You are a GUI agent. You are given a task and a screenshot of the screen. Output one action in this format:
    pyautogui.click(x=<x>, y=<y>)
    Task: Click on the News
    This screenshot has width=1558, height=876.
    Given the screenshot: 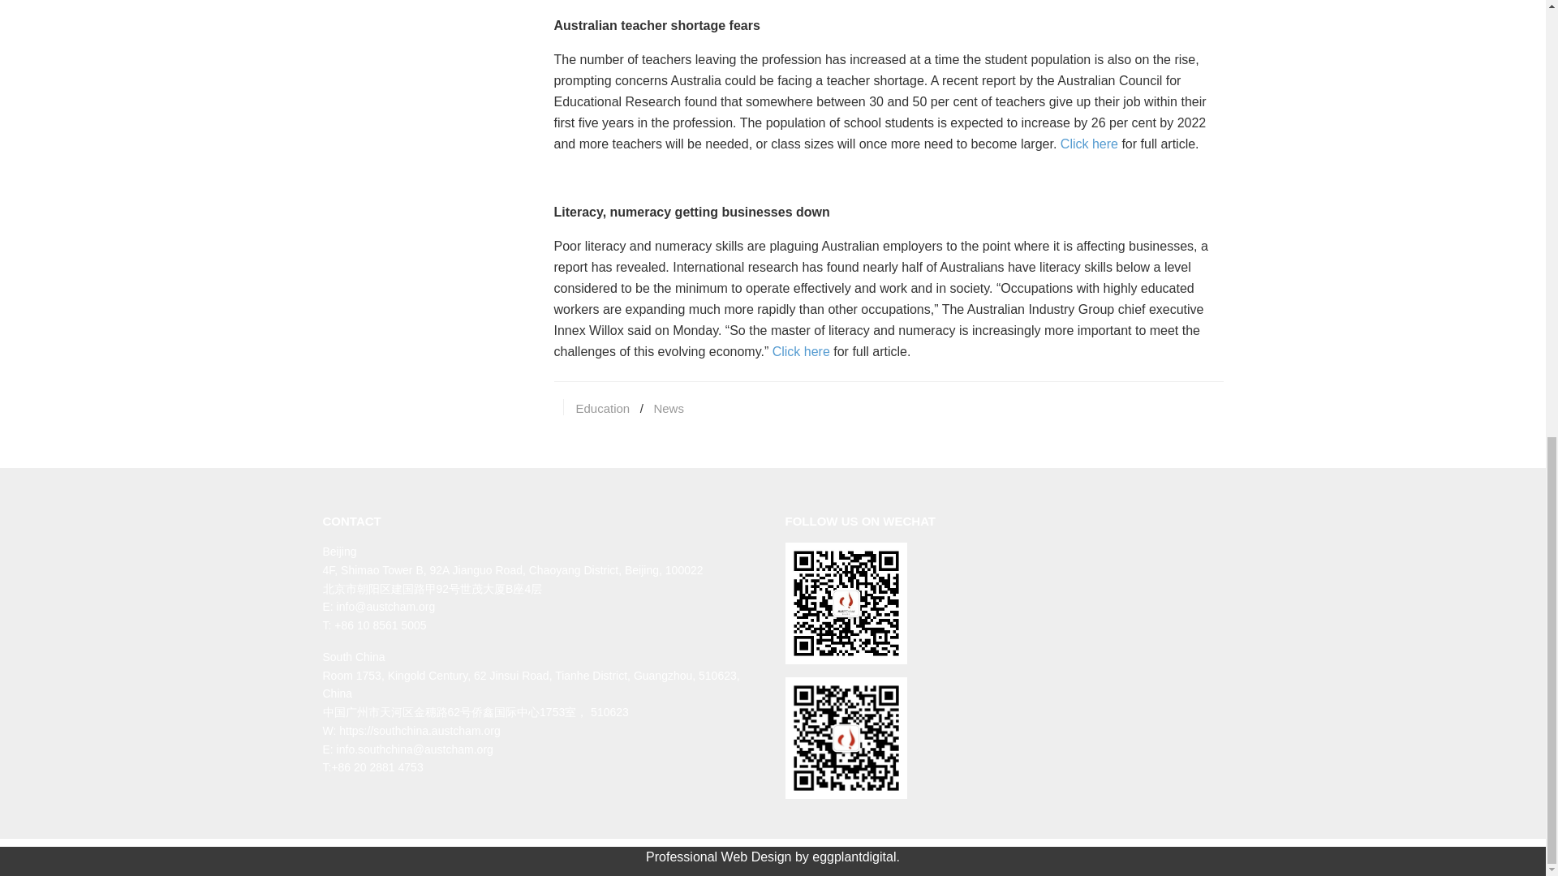 What is the action you would take?
    pyautogui.click(x=668, y=407)
    